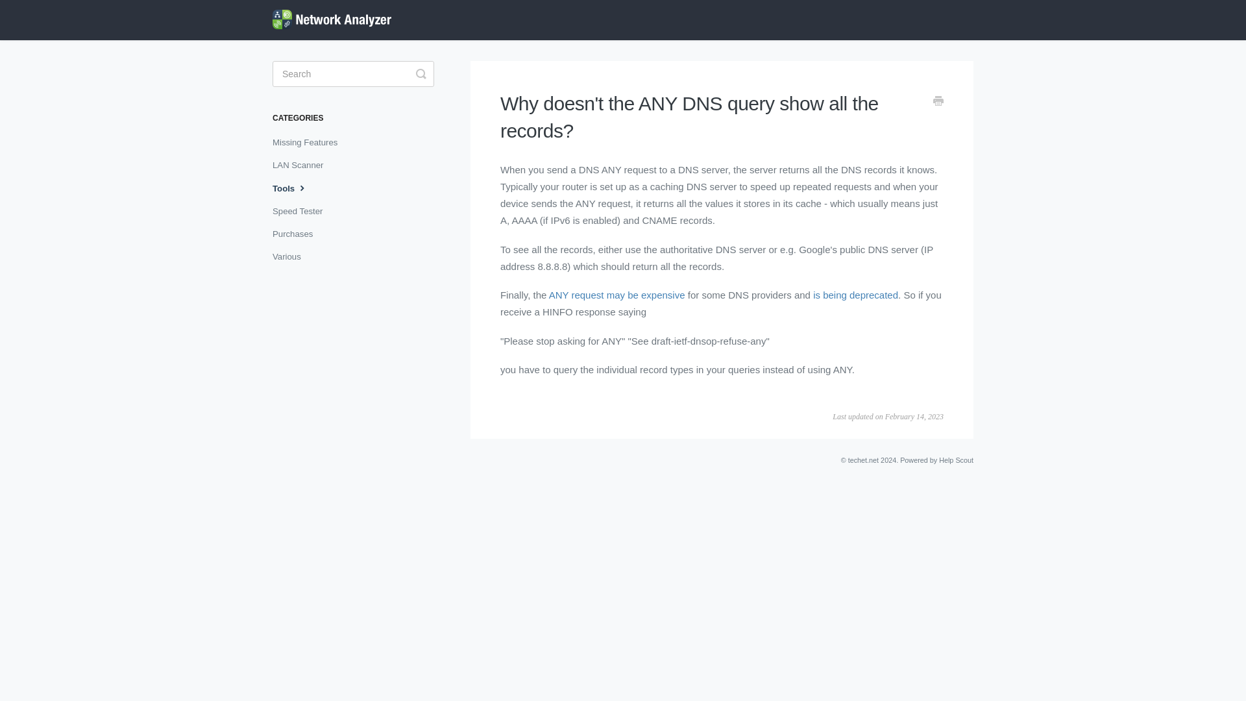 This screenshot has width=1246, height=701. Describe the element at coordinates (310, 143) in the screenshot. I see `Missing Features` at that location.